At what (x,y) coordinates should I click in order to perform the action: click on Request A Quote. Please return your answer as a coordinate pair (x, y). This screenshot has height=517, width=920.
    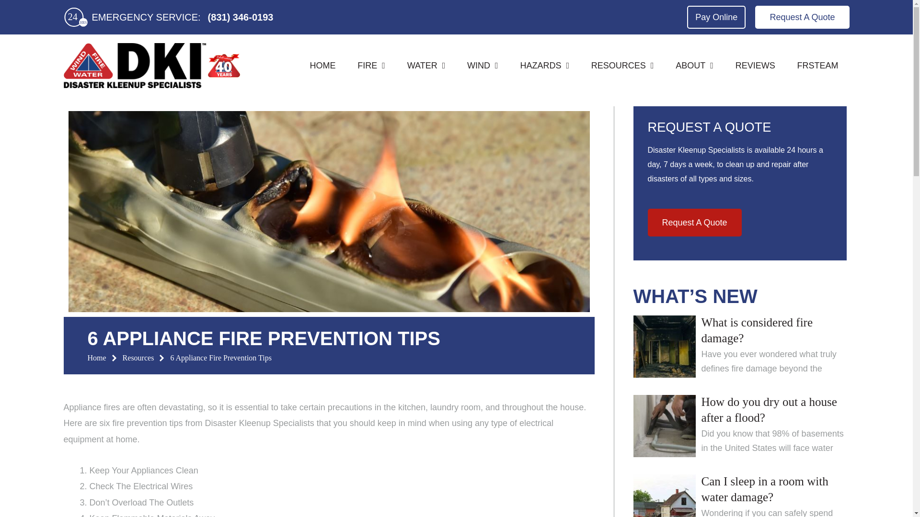
    Looking at the image, I should click on (802, 17).